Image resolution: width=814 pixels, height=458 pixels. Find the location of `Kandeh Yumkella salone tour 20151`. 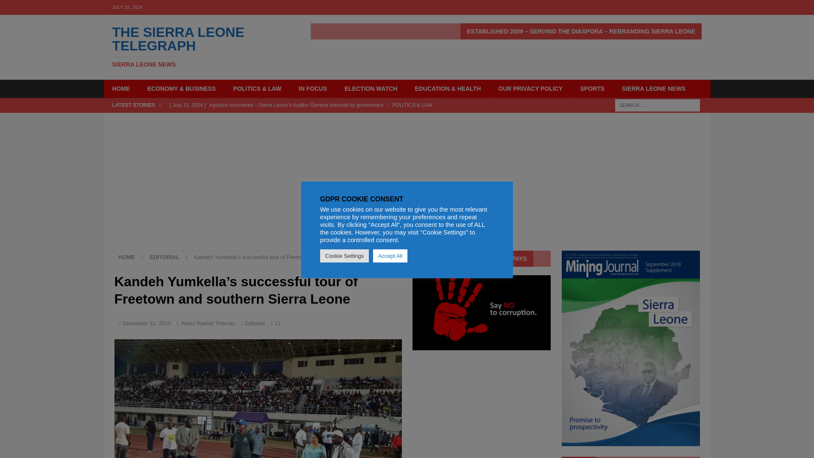

Kandeh Yumkella salone tour 20151 is located at coordinates (208, 323).